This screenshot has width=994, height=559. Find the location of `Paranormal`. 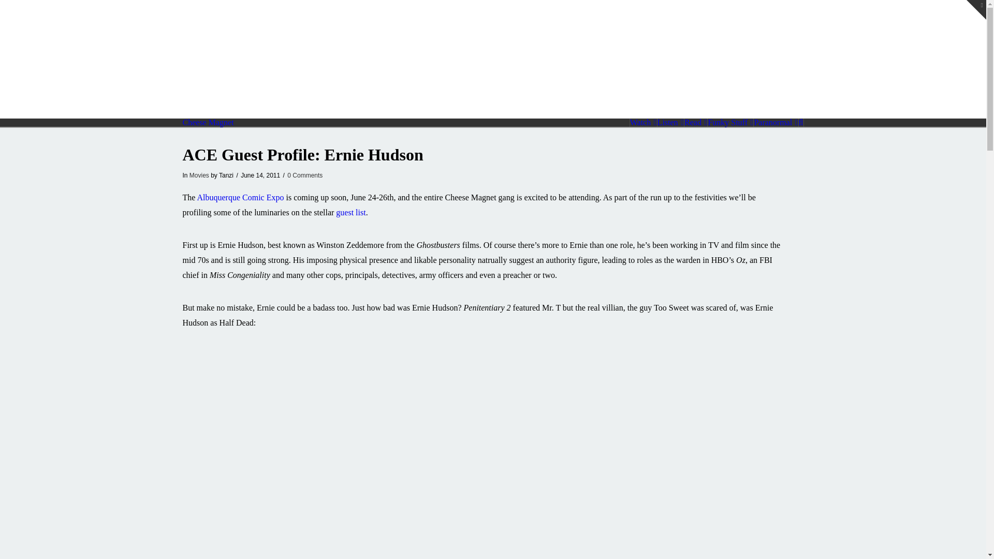

Paranormal is located at coordinates (776, 122).